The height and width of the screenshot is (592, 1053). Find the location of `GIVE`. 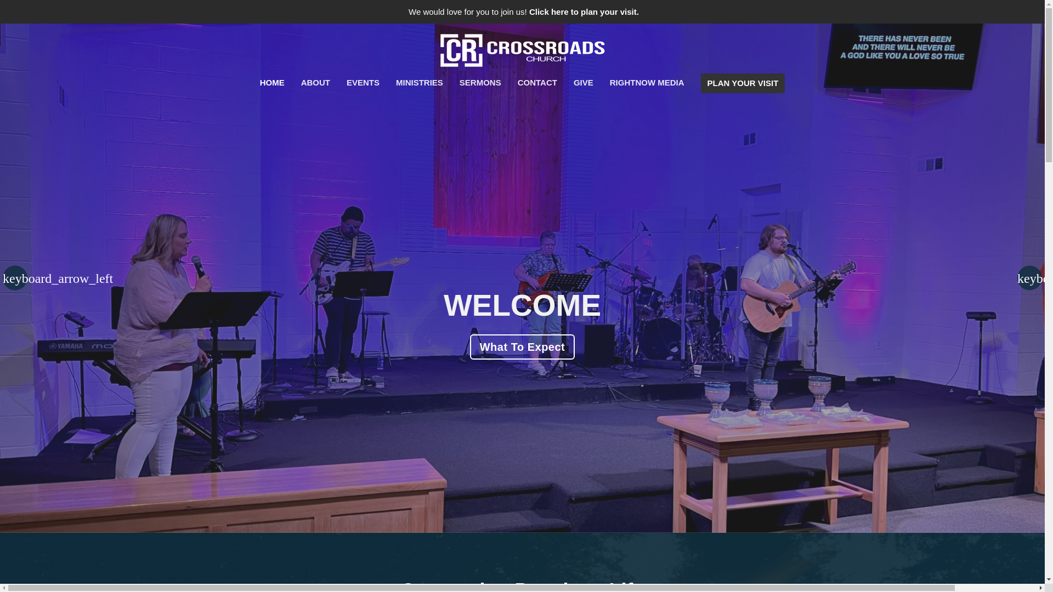

GIVE is located at coordinates (584, 82).